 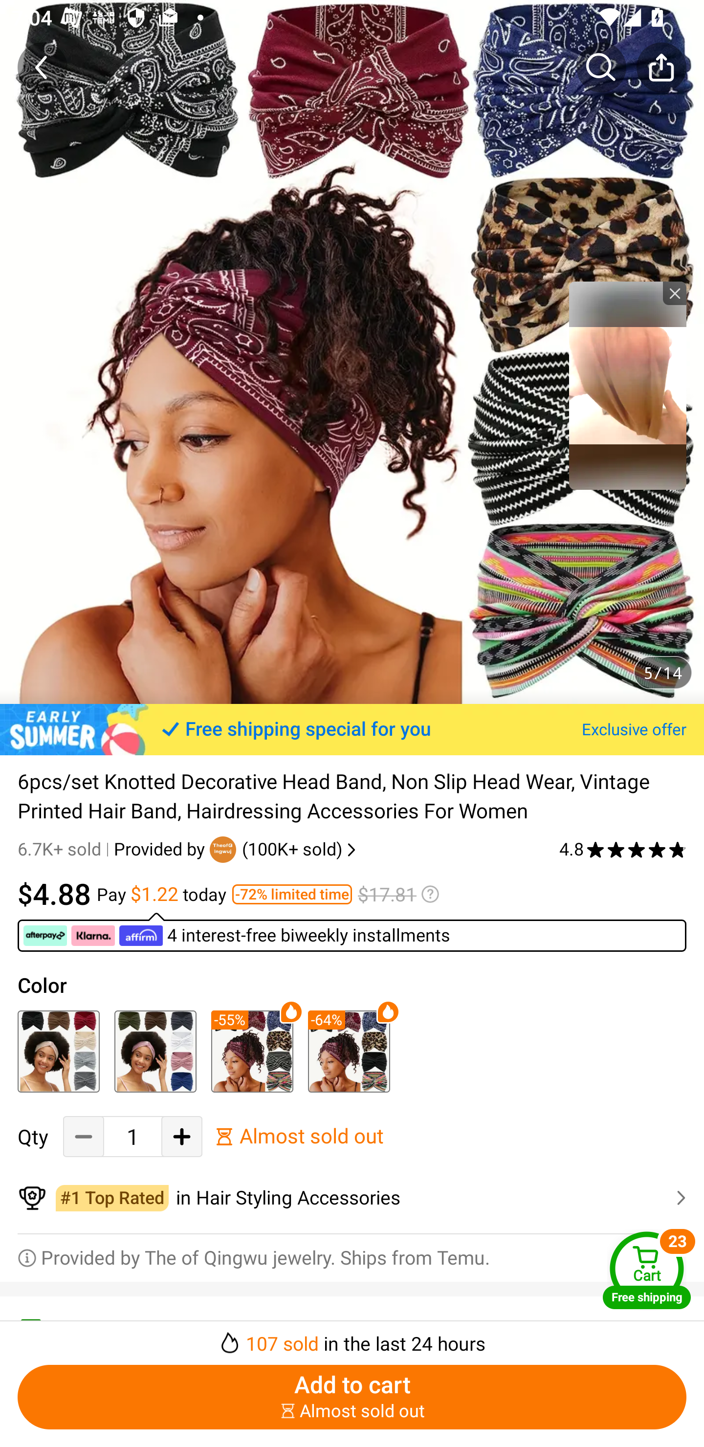 I want to click on 4.8, so click(x=623, y=849).